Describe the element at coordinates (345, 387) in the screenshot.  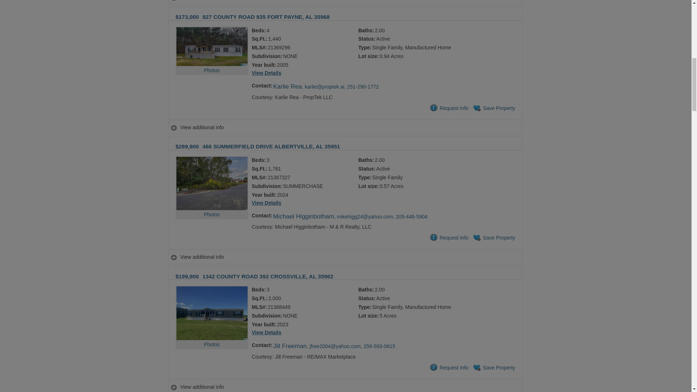
I see `View property remarks and map` at that location.